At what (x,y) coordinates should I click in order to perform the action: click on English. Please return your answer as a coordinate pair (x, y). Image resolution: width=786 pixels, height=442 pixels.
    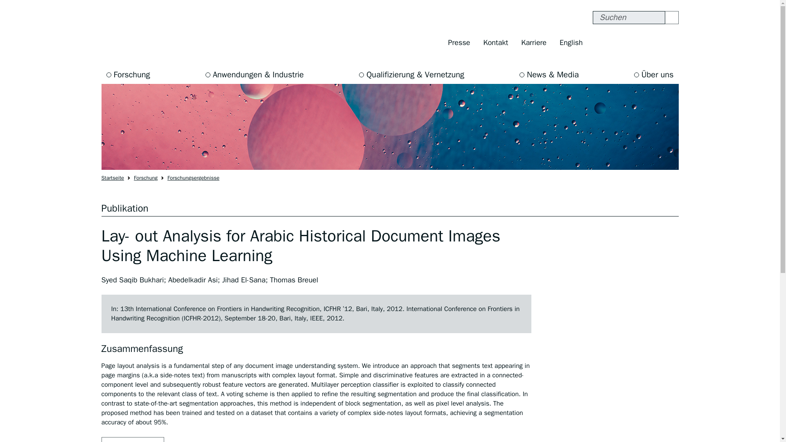
    Looking at the image, I should click on (571, 43).